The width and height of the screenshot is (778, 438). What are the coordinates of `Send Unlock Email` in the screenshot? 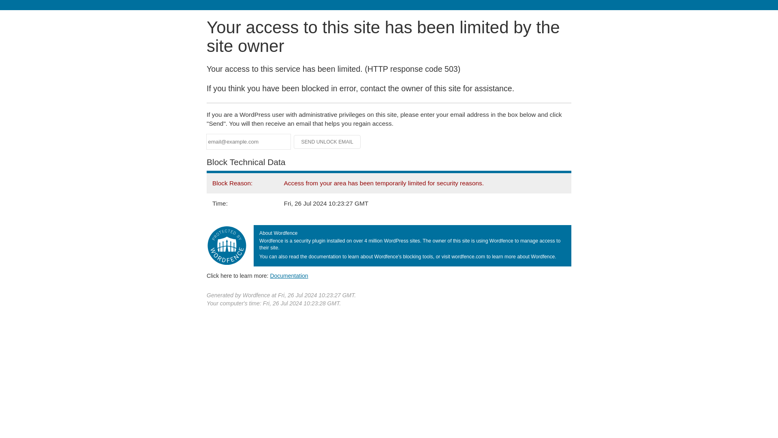 It's located at (327, 142).